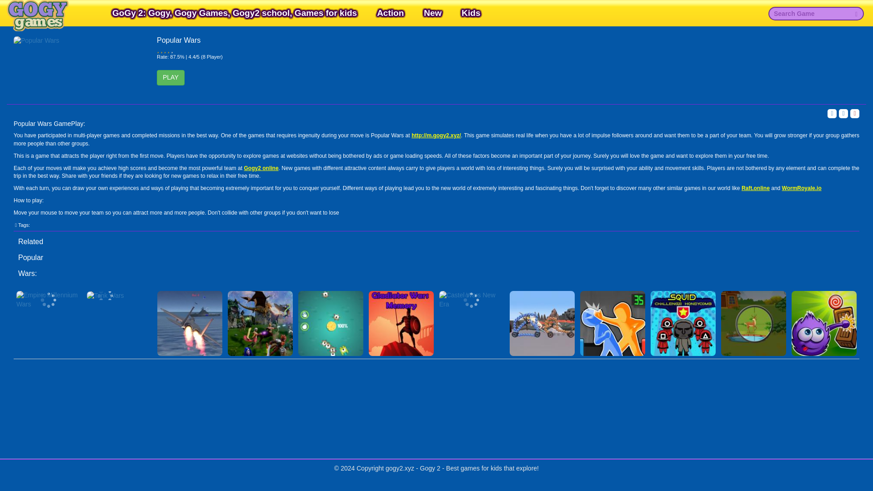  Describe the element at coordinates (401, 323) in the screenshot. I see `Gladiator Wars Memory` at that location.